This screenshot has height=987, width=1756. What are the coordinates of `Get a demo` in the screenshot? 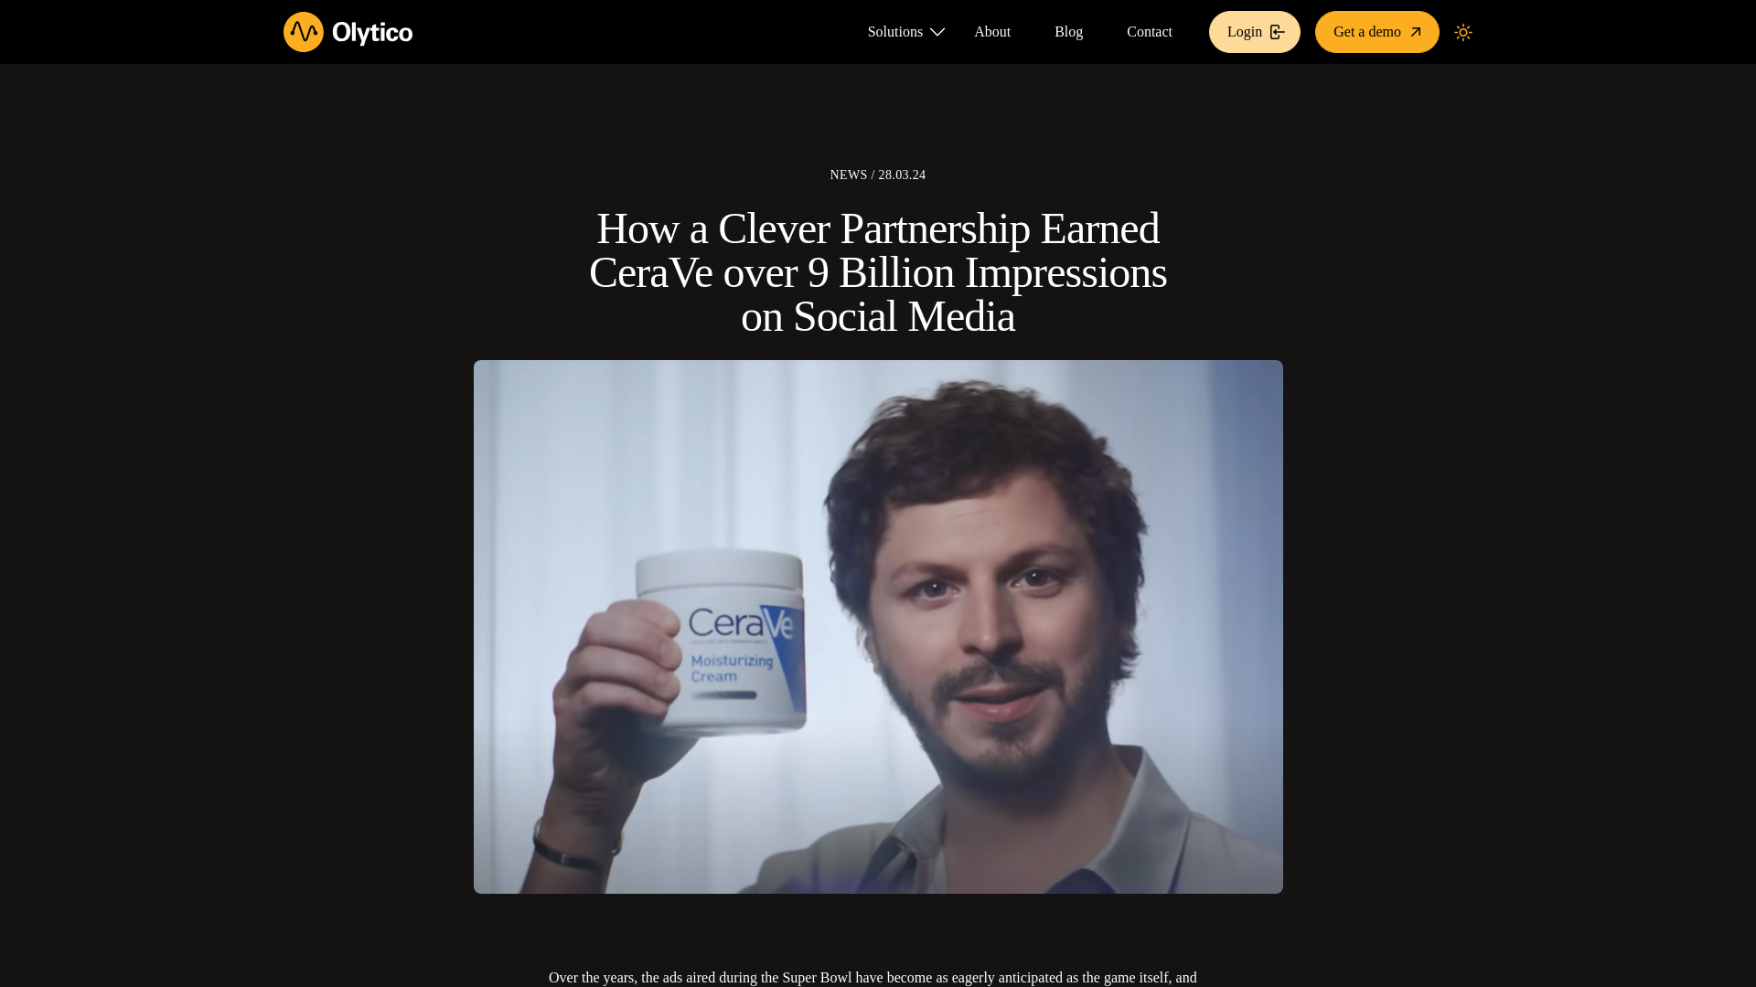 It's located at (1377, 31).